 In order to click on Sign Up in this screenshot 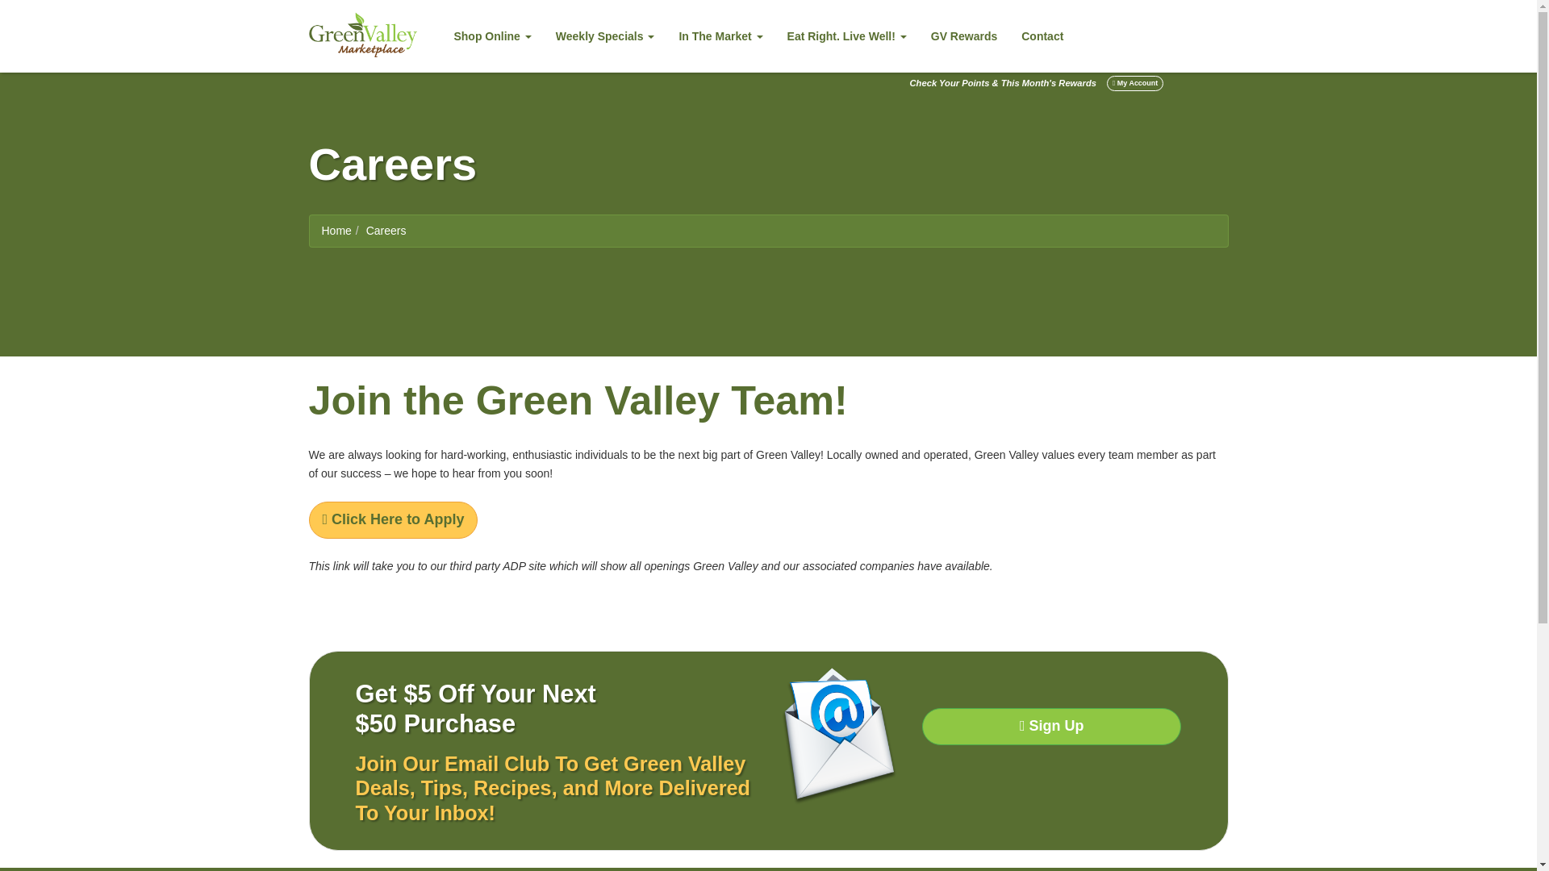, I will do `click(1050, 727)`.